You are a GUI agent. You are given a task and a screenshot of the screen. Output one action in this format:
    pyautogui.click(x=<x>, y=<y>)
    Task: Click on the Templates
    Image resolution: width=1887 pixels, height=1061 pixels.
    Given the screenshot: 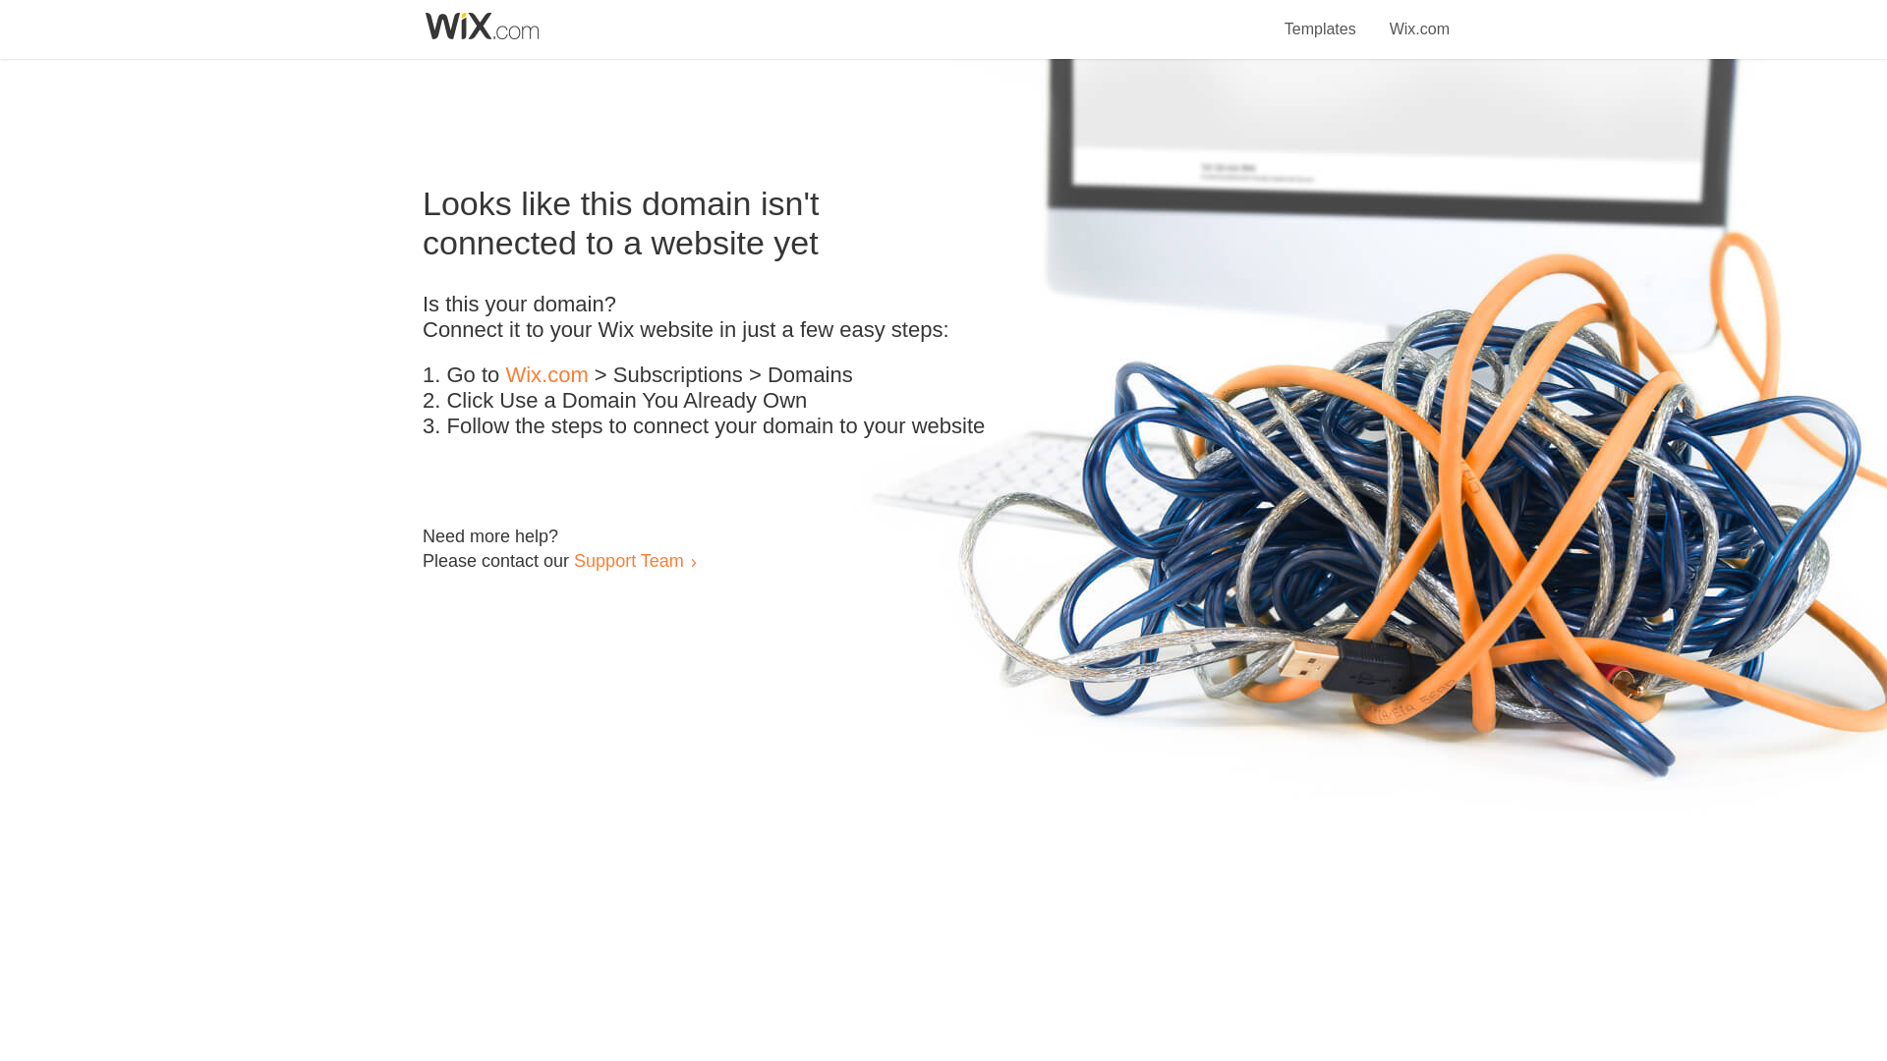 What is the action you would take?
    pyautogui.click(x=1321, y=18)
    